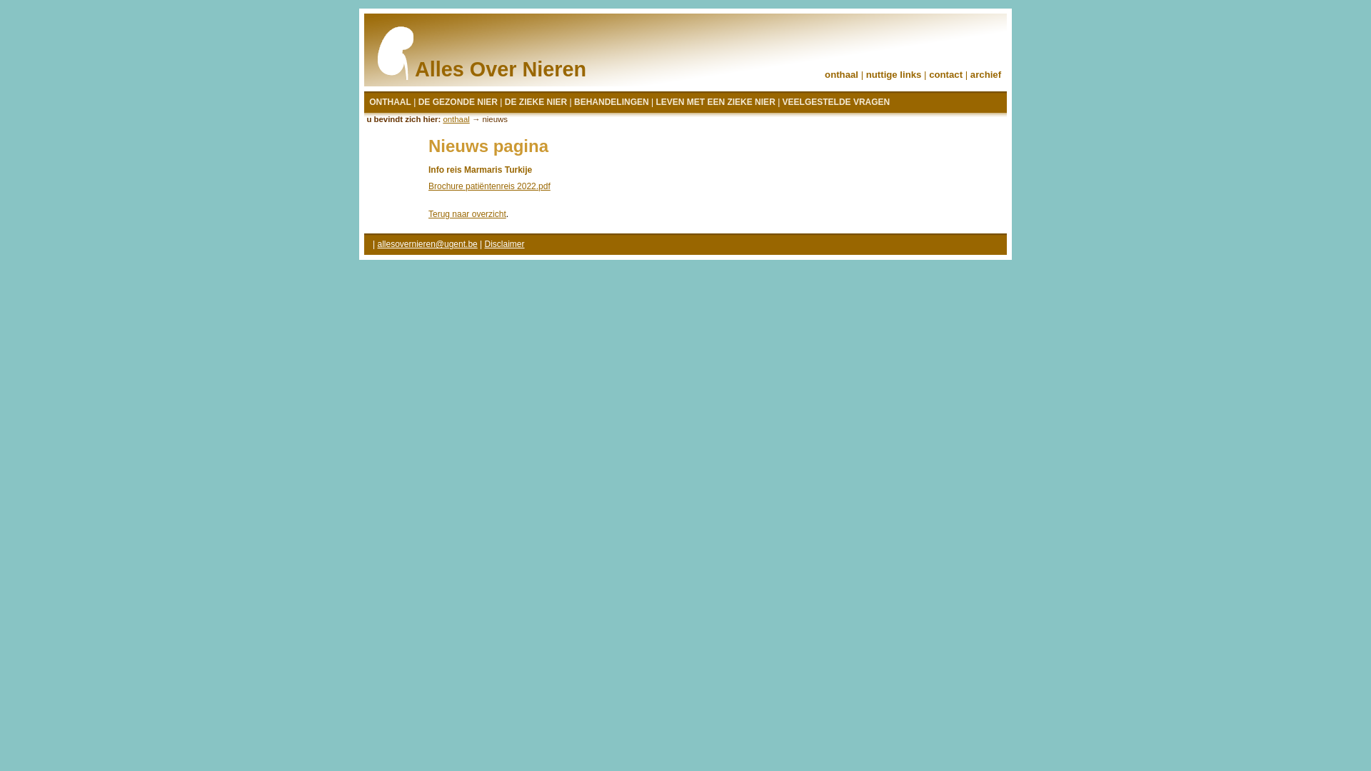 The height and width of the screenshot is (771, 1371). What do you see at coordinates (505, 244) in the screenshot?
I see `Disclaimer` at bounding box center [505, 244].